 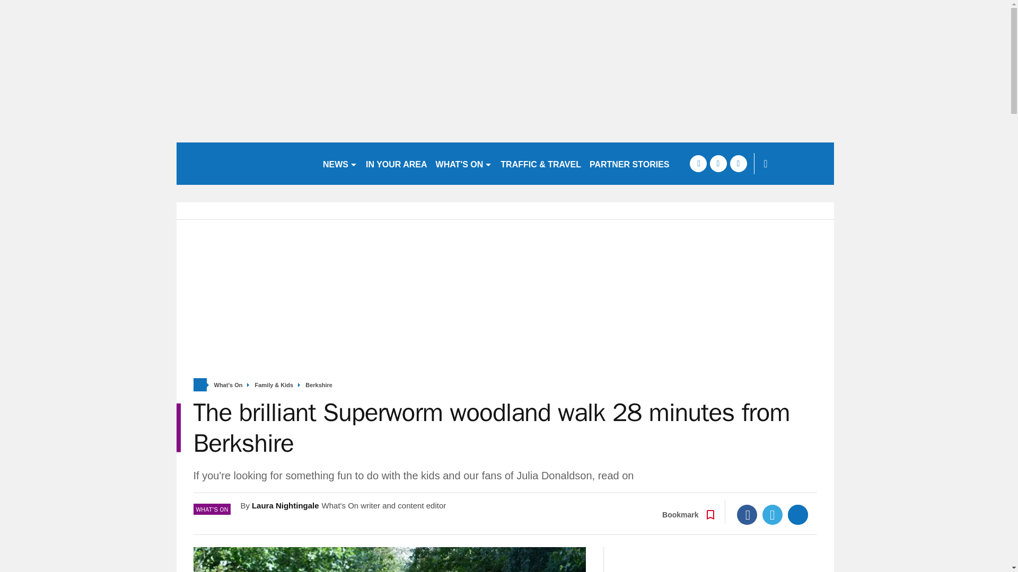 I want to click on WHAT'S ON, so click(x=464, y=163).